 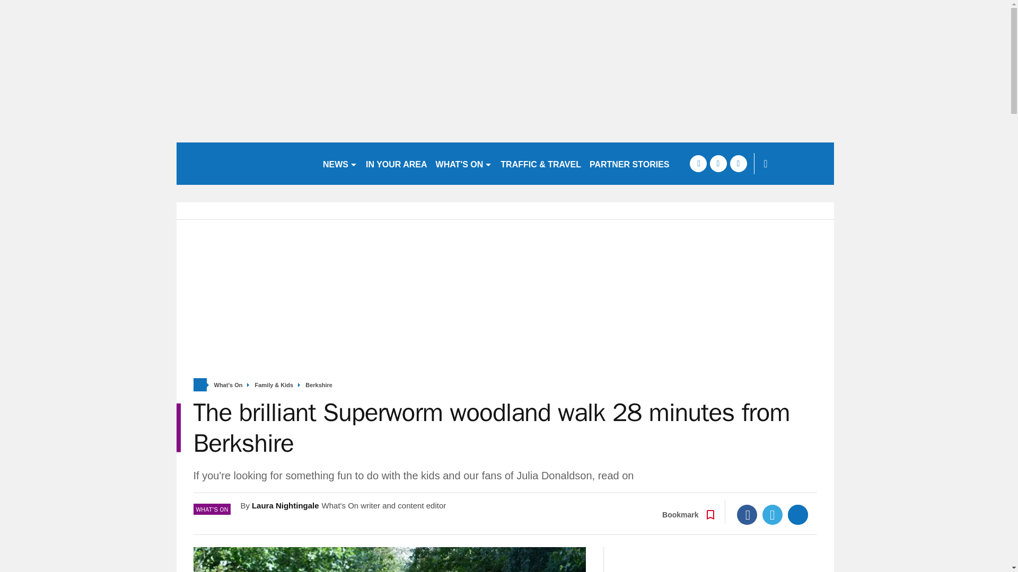 I want to click on WHAT'S ON, so click(x=464, y=163).